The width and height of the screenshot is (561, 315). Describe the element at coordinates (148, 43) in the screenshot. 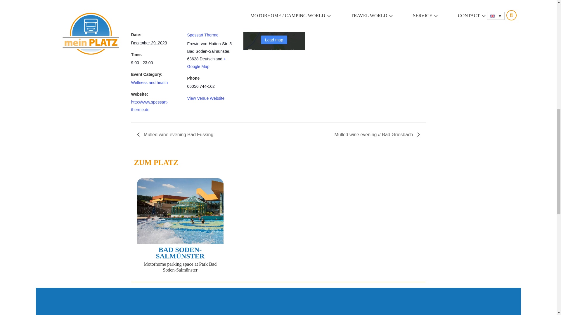

I see `2023-12-29` at that location.